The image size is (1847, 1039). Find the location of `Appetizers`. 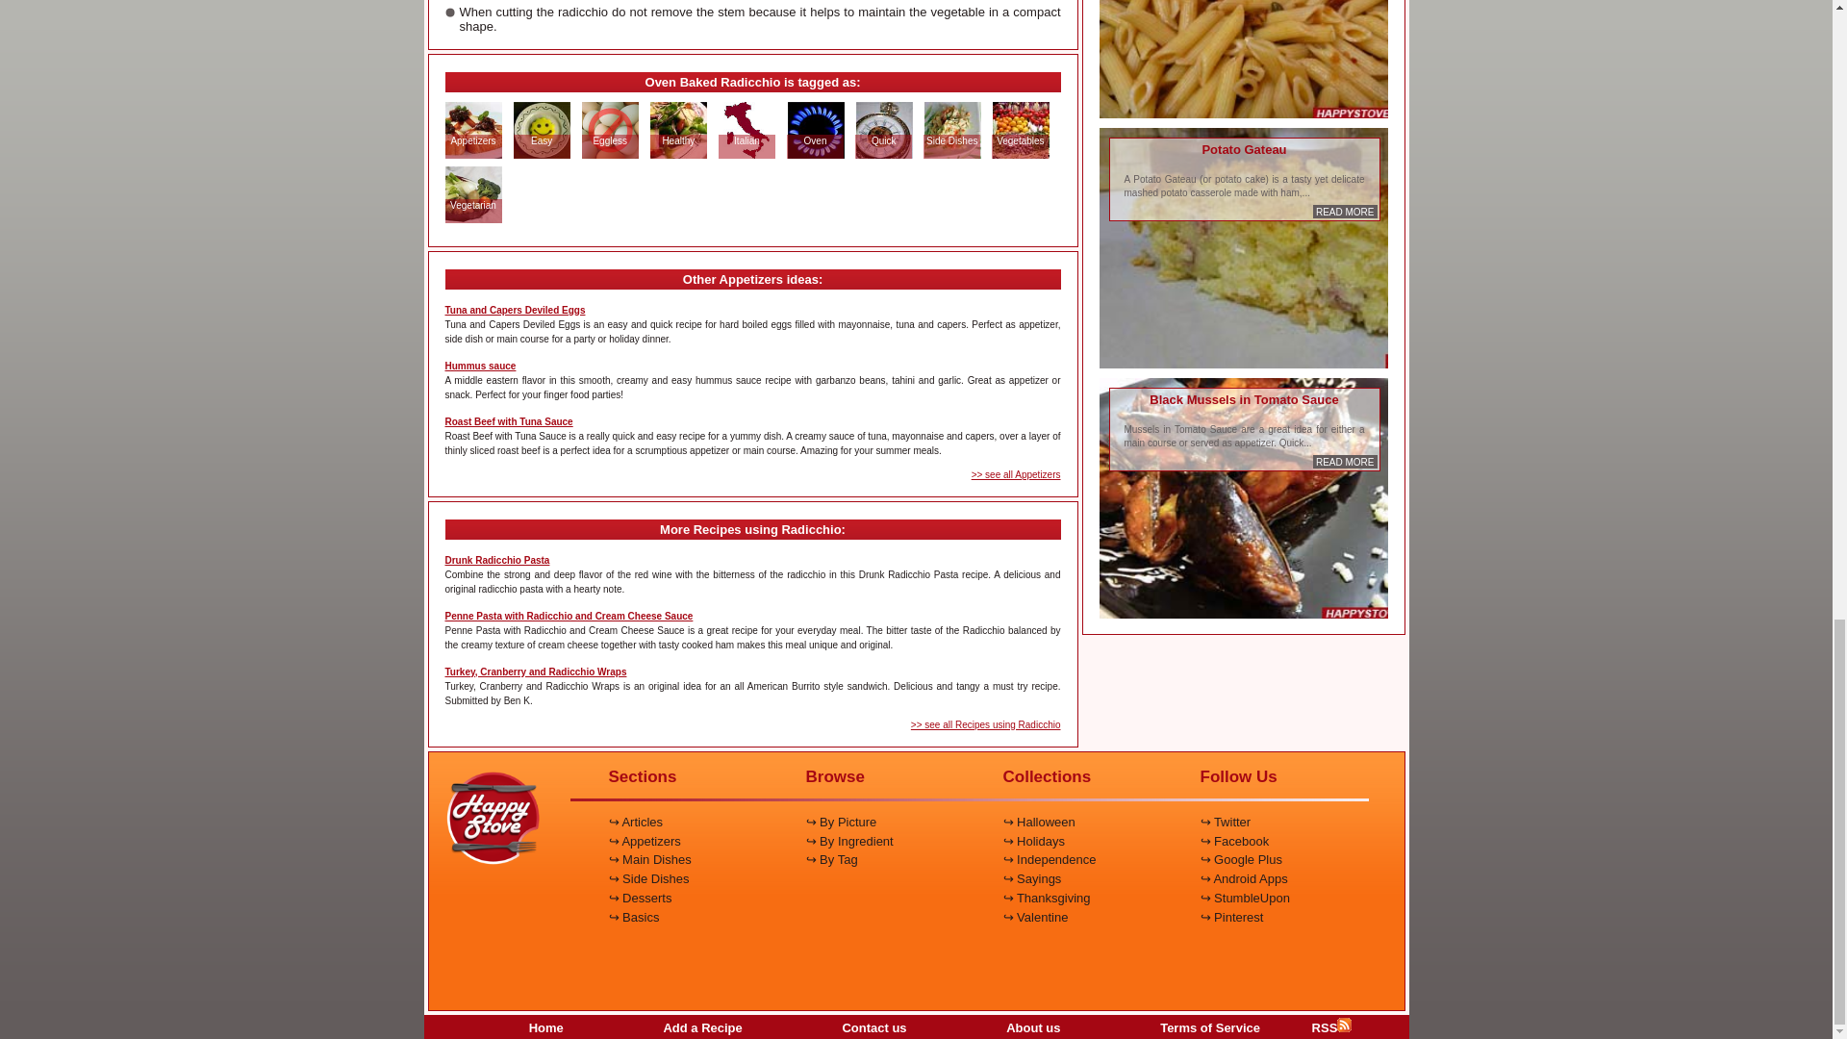

Appetizers is located at coordinates (472, 140).